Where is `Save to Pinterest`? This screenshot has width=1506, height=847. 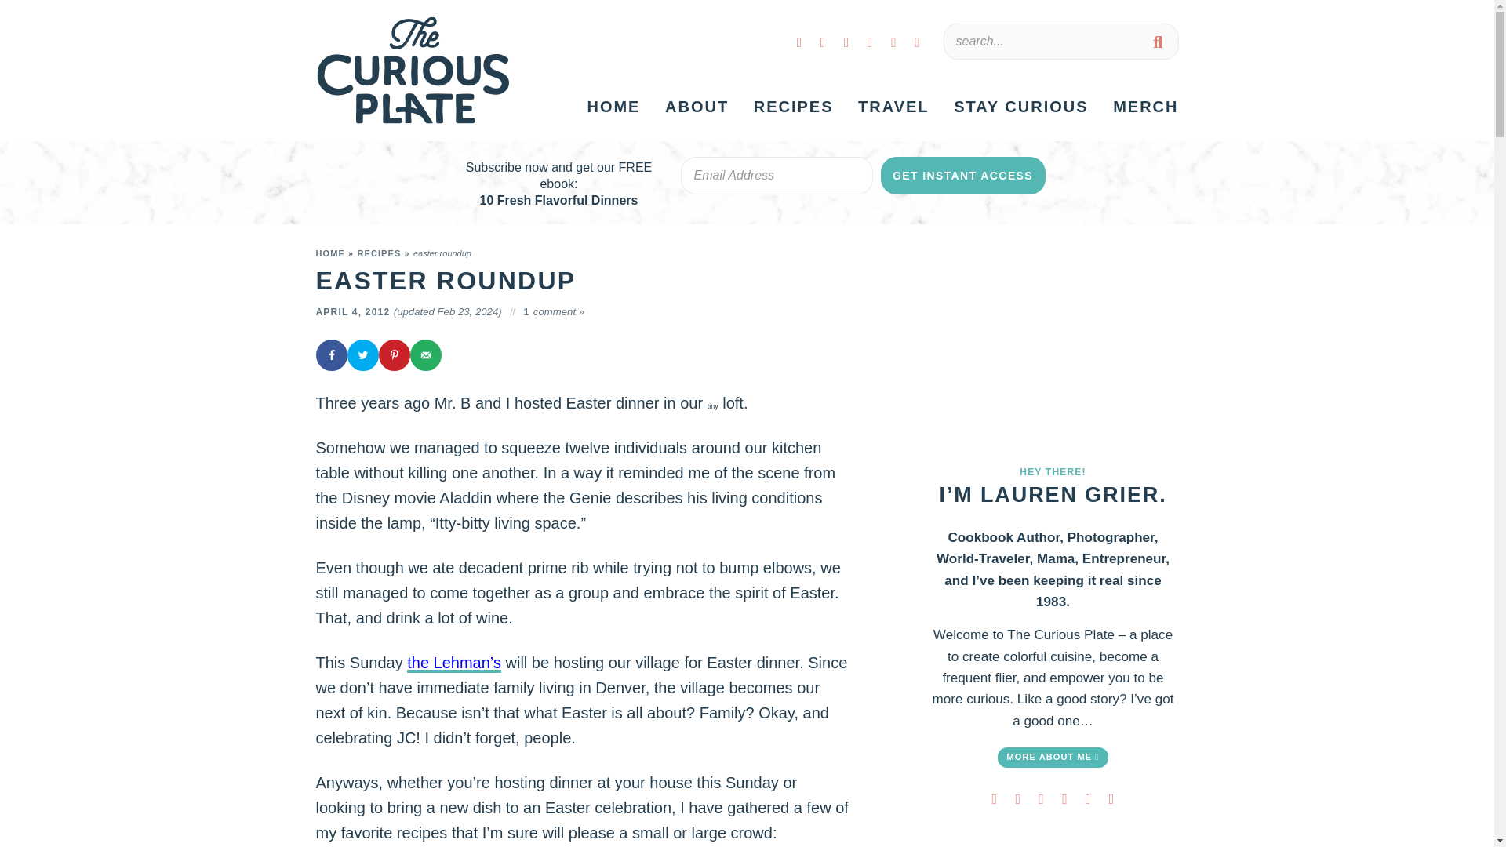
Save to Pinterest is located at coordinates (394, 355).